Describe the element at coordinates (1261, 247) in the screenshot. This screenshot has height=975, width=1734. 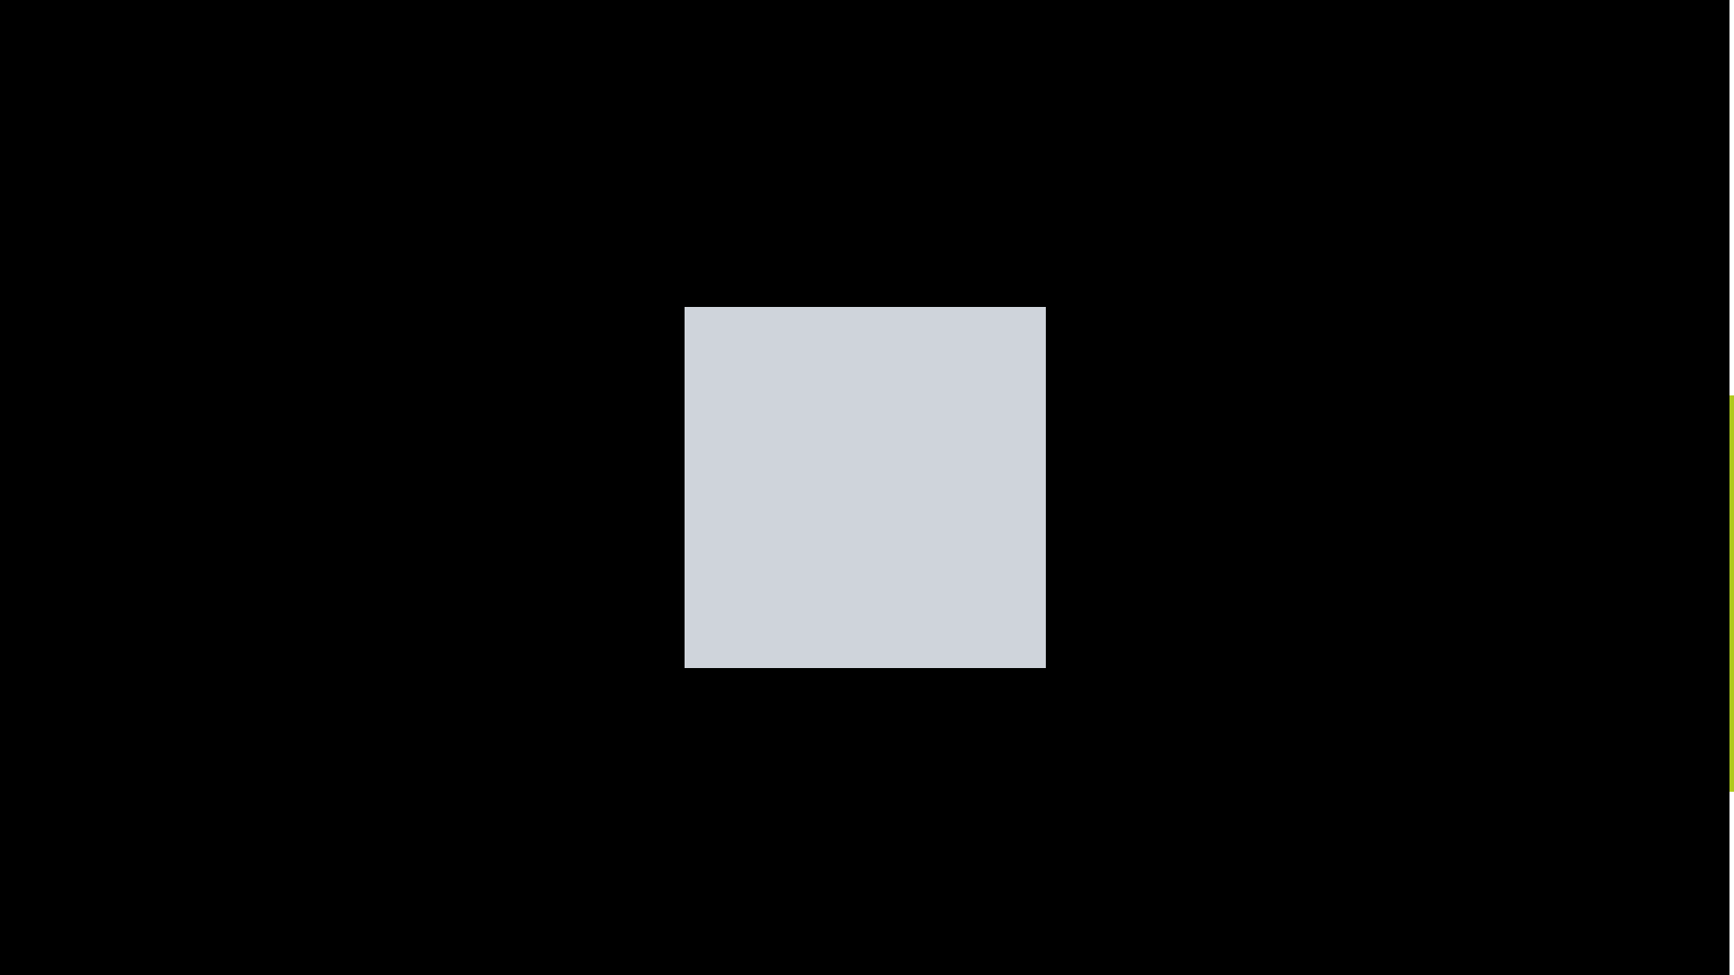
I see `Indian navy` at that location.